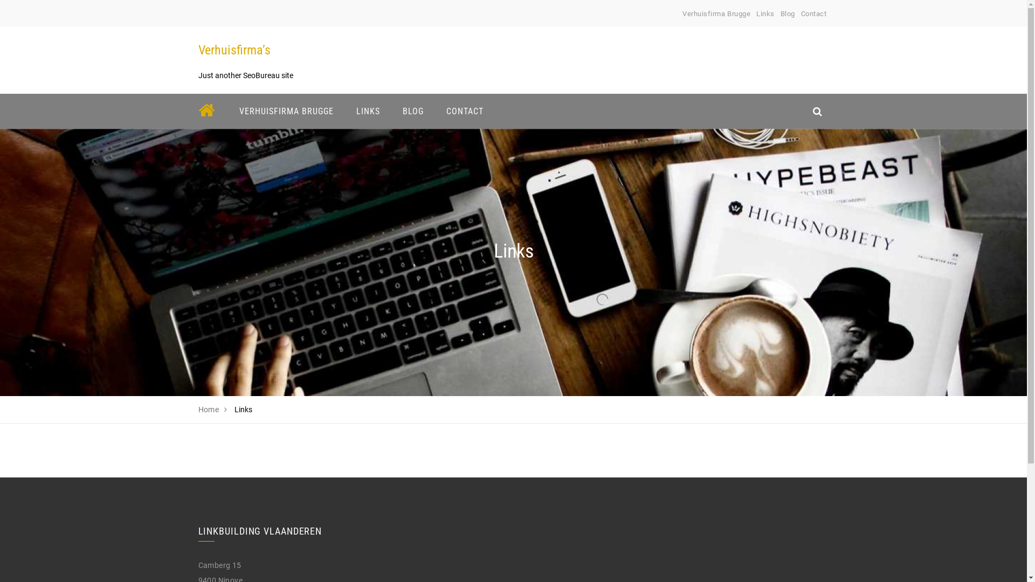 The width and height of the screenshot is (1035, 582). Describe the element at coordinates (814, 14) in the screenshot. I see `Contact` at that location.